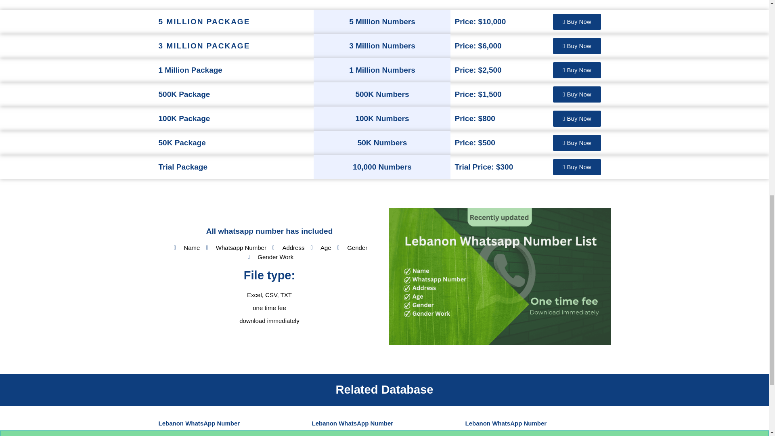 This screenshot has width=775, height=436. I want to click on Buy Now, so click(577, 22).